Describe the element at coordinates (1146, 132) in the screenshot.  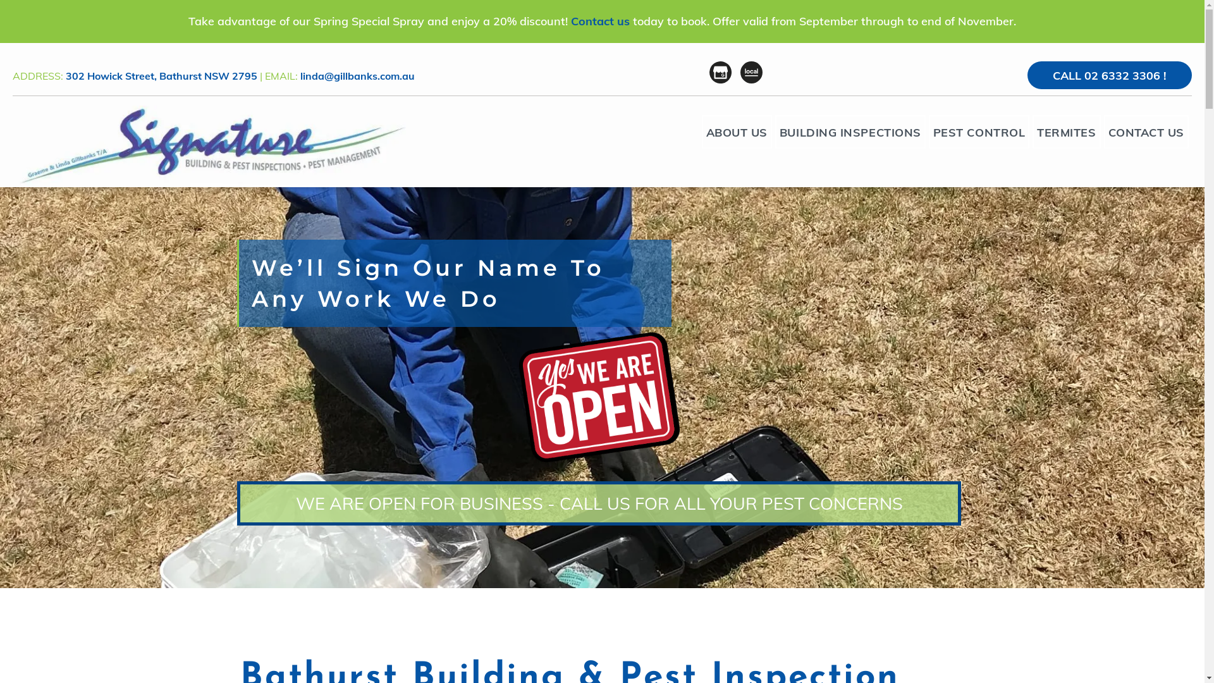
I see `CONTACT US` at that location.